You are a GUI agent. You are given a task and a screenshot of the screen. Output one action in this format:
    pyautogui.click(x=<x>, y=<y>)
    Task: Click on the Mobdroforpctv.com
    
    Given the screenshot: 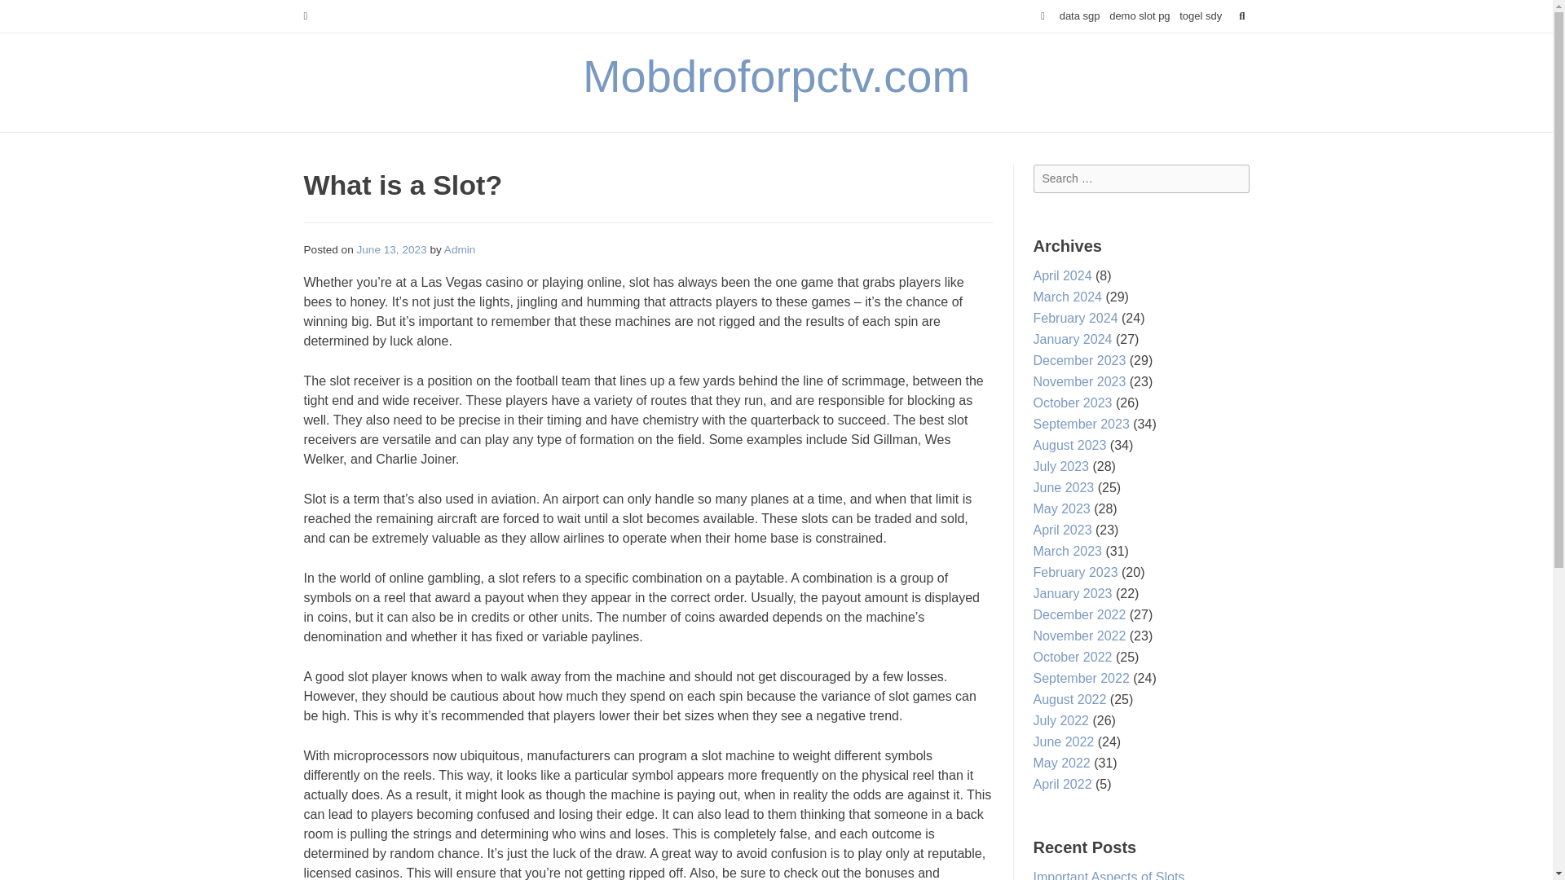 What is the action you would take?
    pyautogui.click(x=776, y=76)
    